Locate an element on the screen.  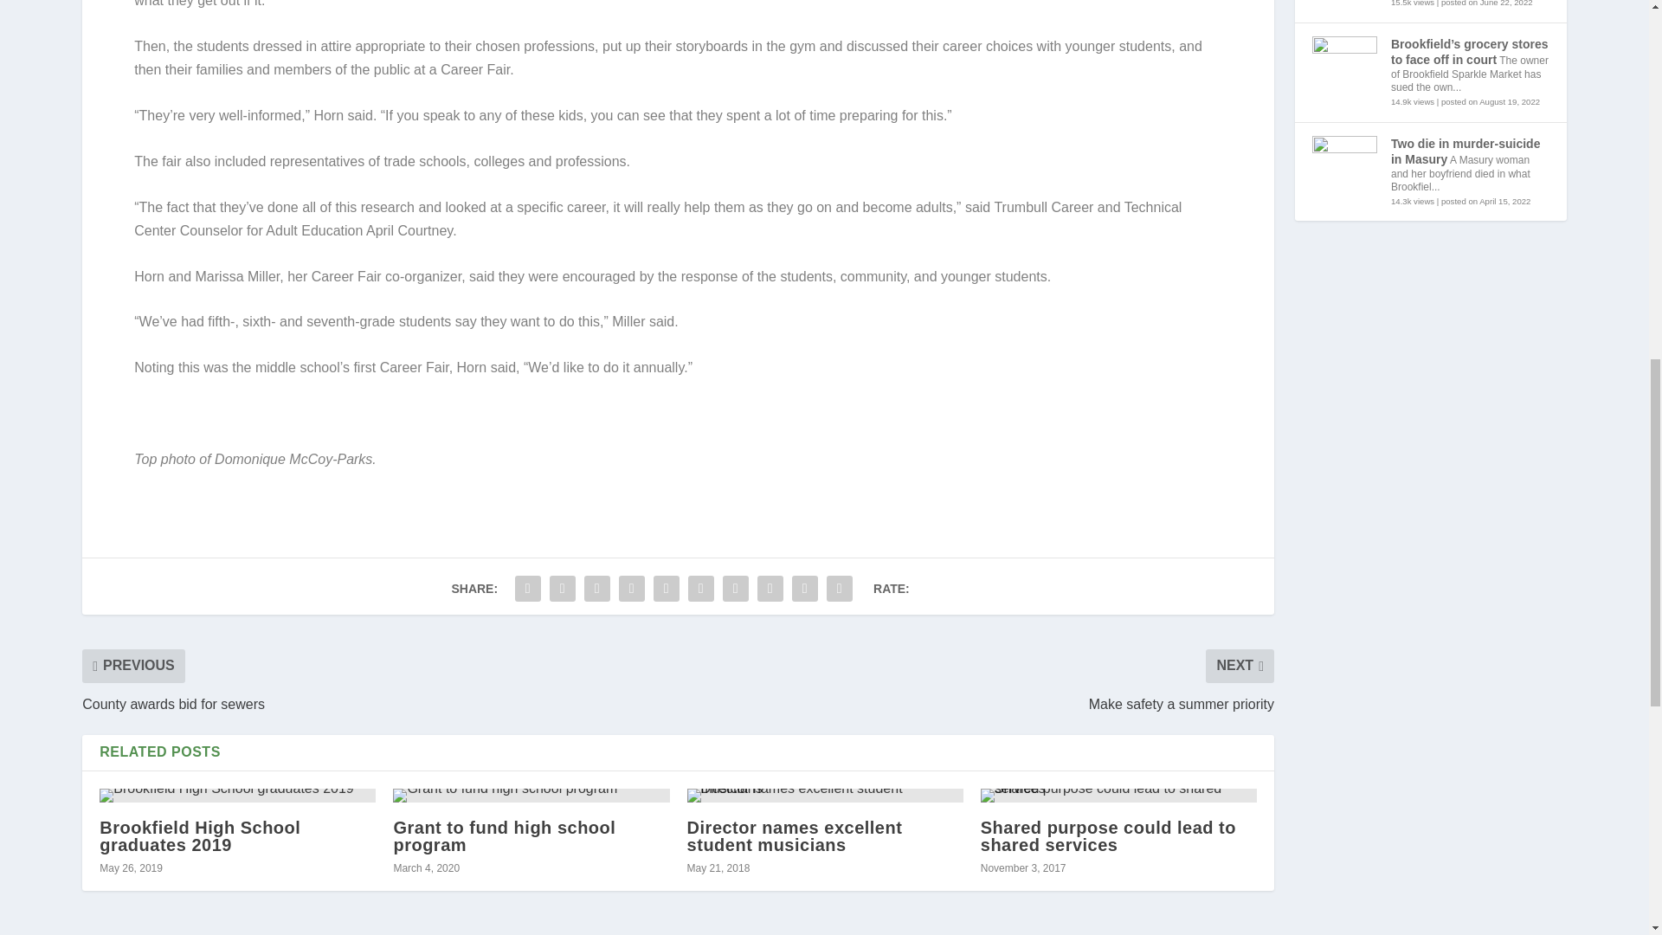
Share "A career-building exercise" via Tumblr is located at coordinates (632, 588).